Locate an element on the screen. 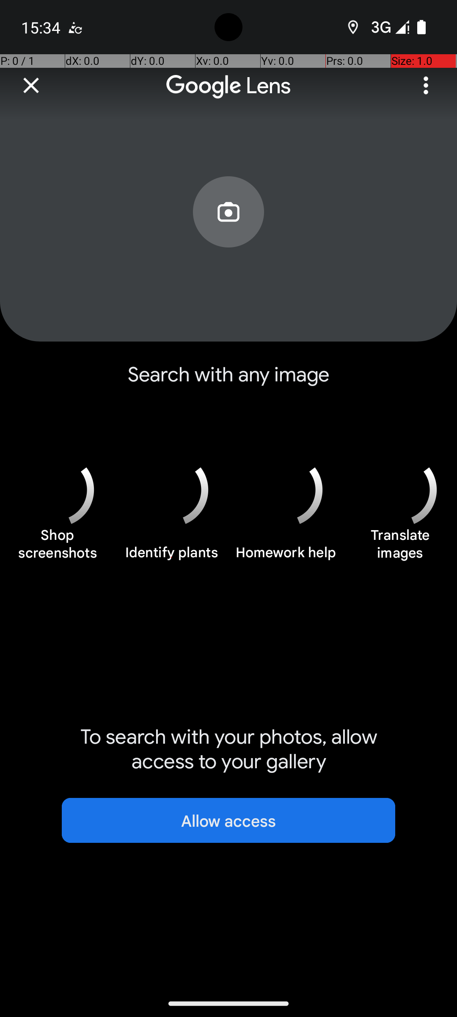 The image size is (457, 1017). Search with your camera is located at coordinates (228, 231).